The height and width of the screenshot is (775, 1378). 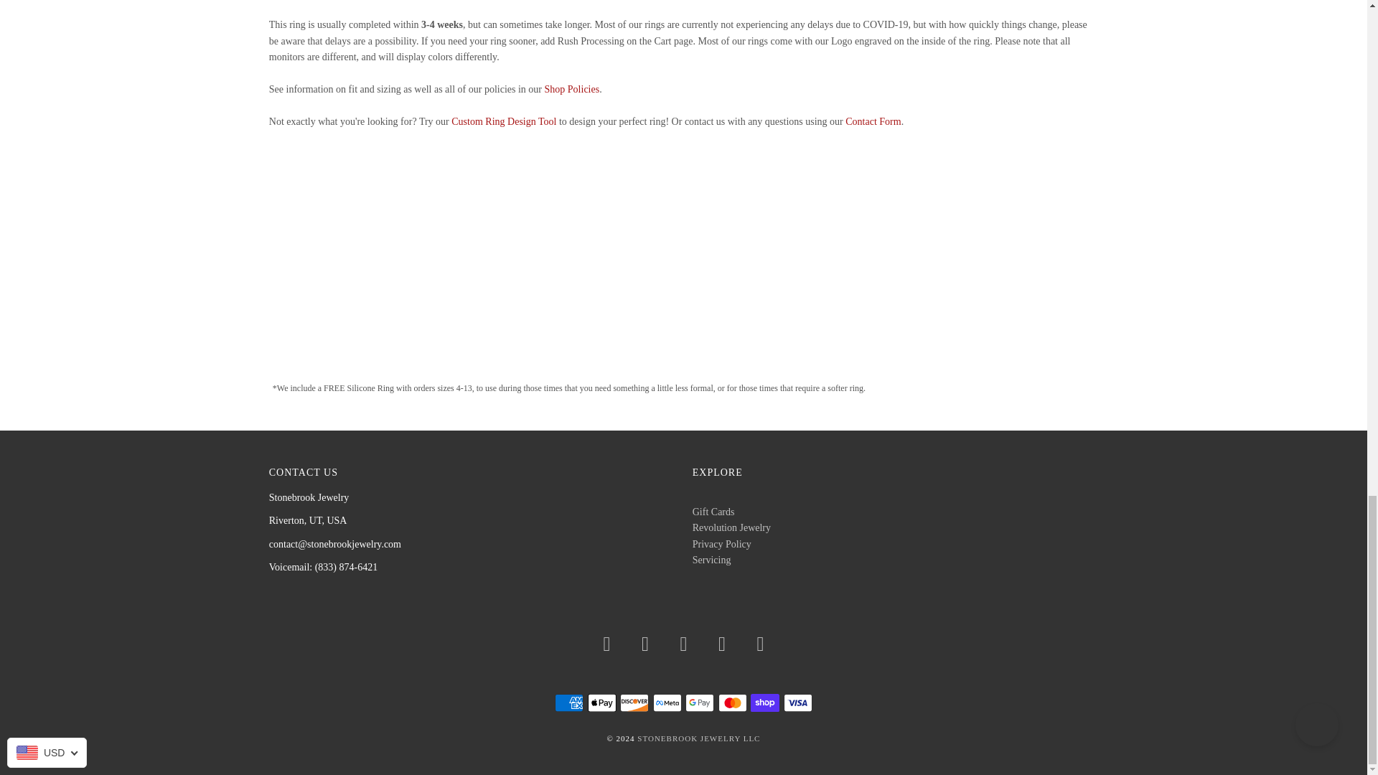 What do you see at coordinates (601, 703) in the screenshot?
I see `Apple Pay` at bounding box center [601, 703].